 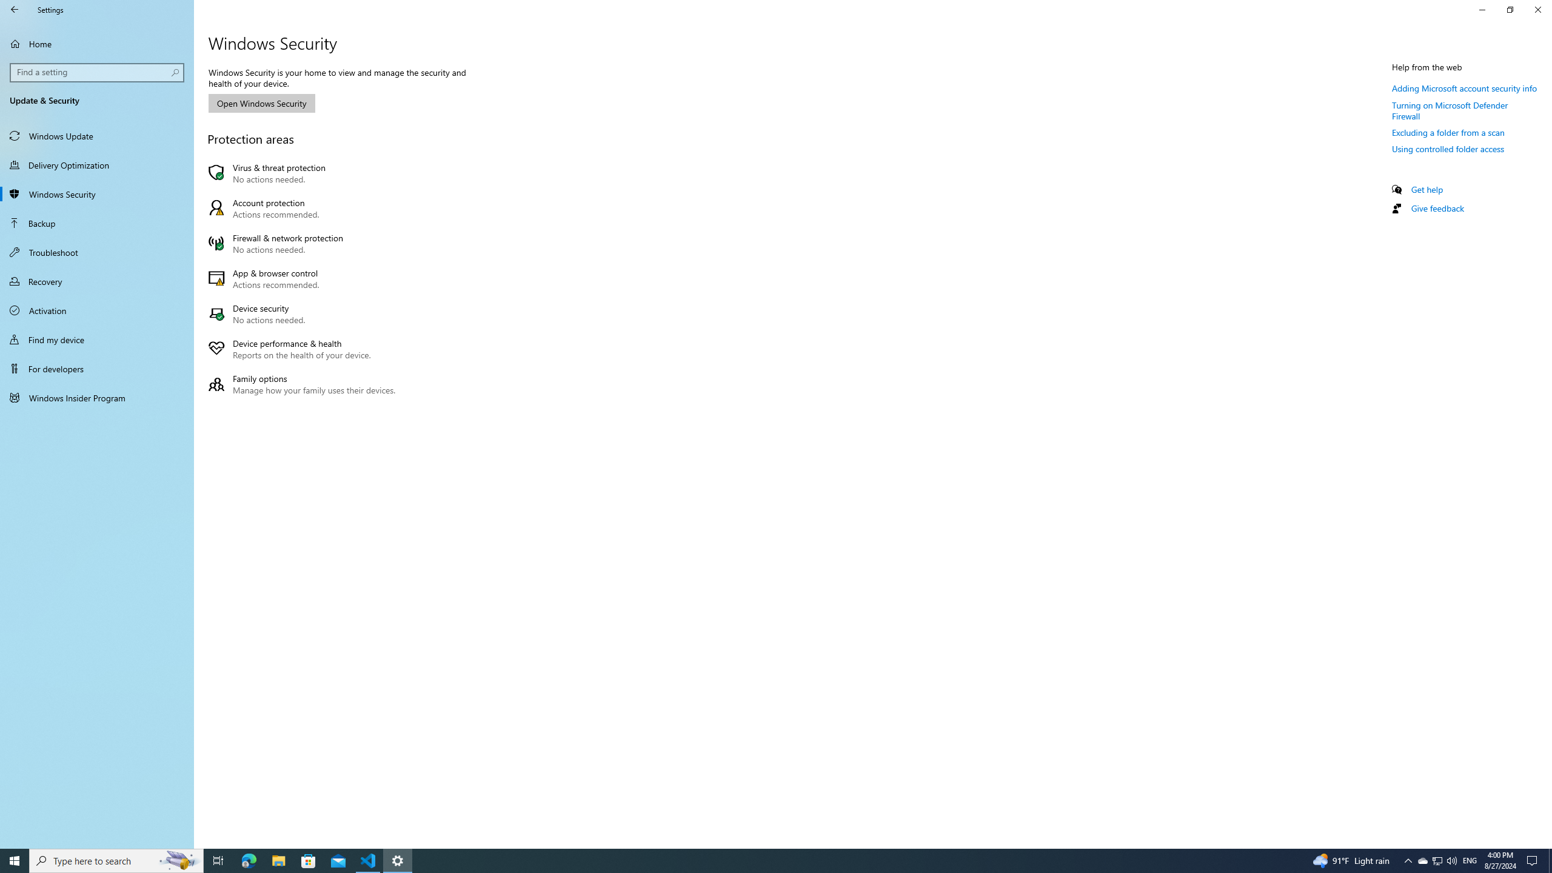 I want to click on Family options, so click(x=1470, y=861).